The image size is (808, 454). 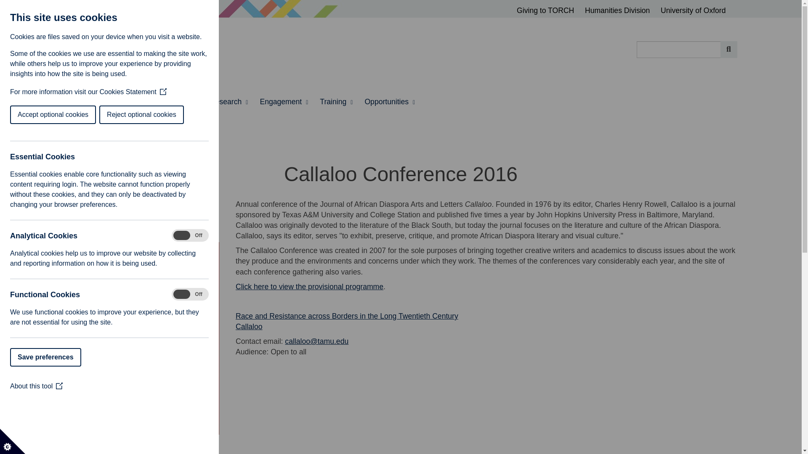 What do you see at coordinates (693, 11) in the screenshot?
I see `University of Oxford` at bounding box center [693, 11].